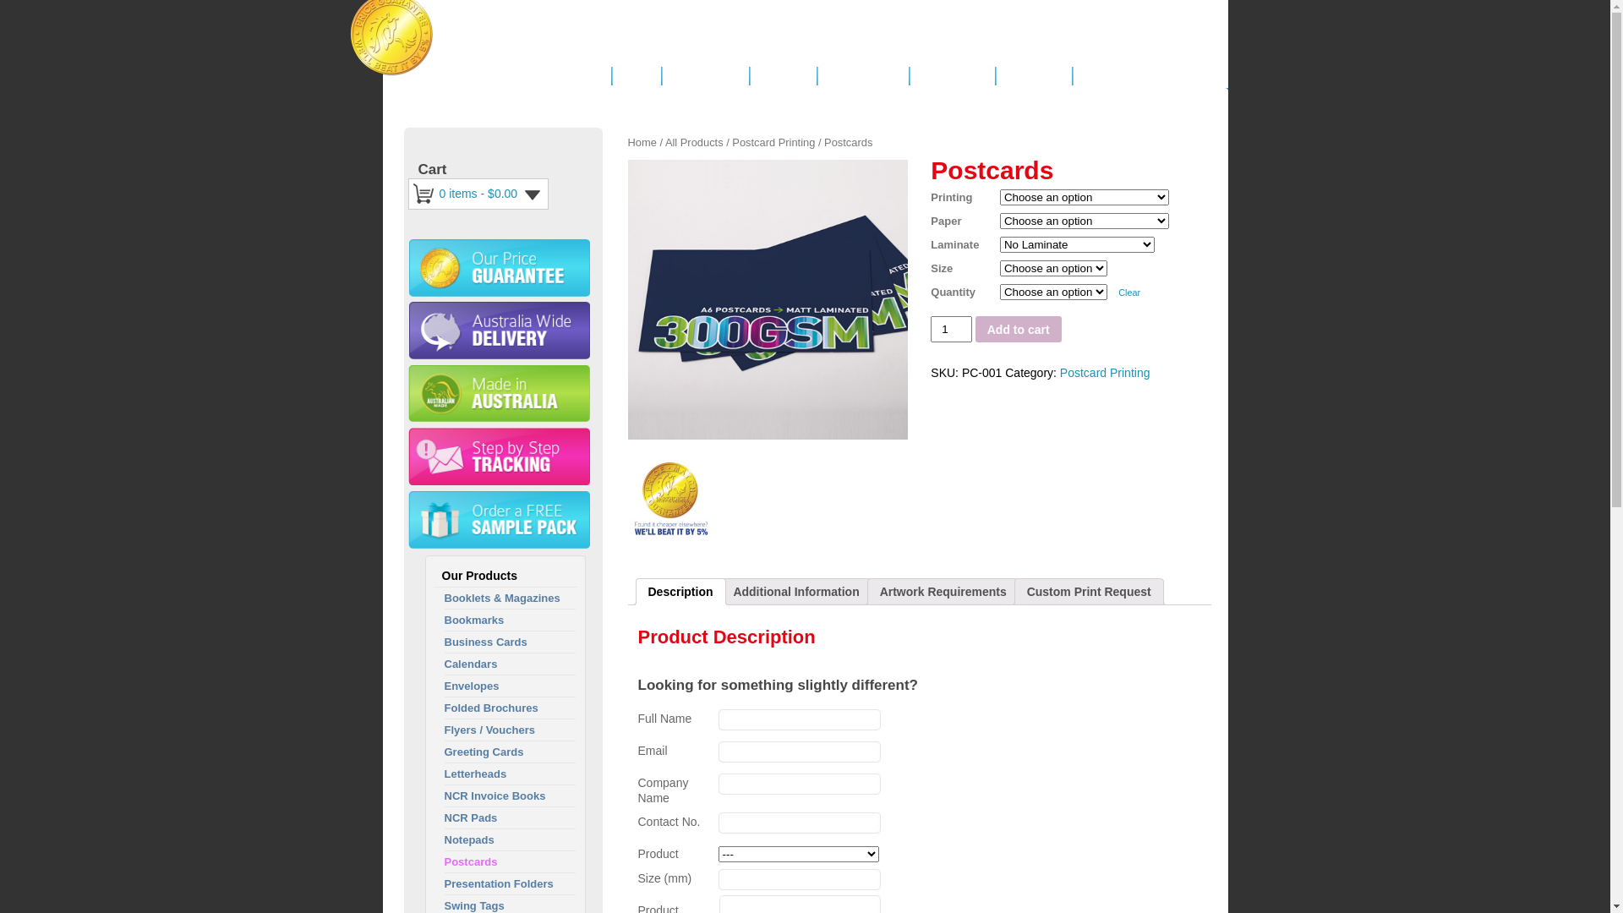 The image size is (1623, 913). I want to click on Add to cart, so click(1019, 329).